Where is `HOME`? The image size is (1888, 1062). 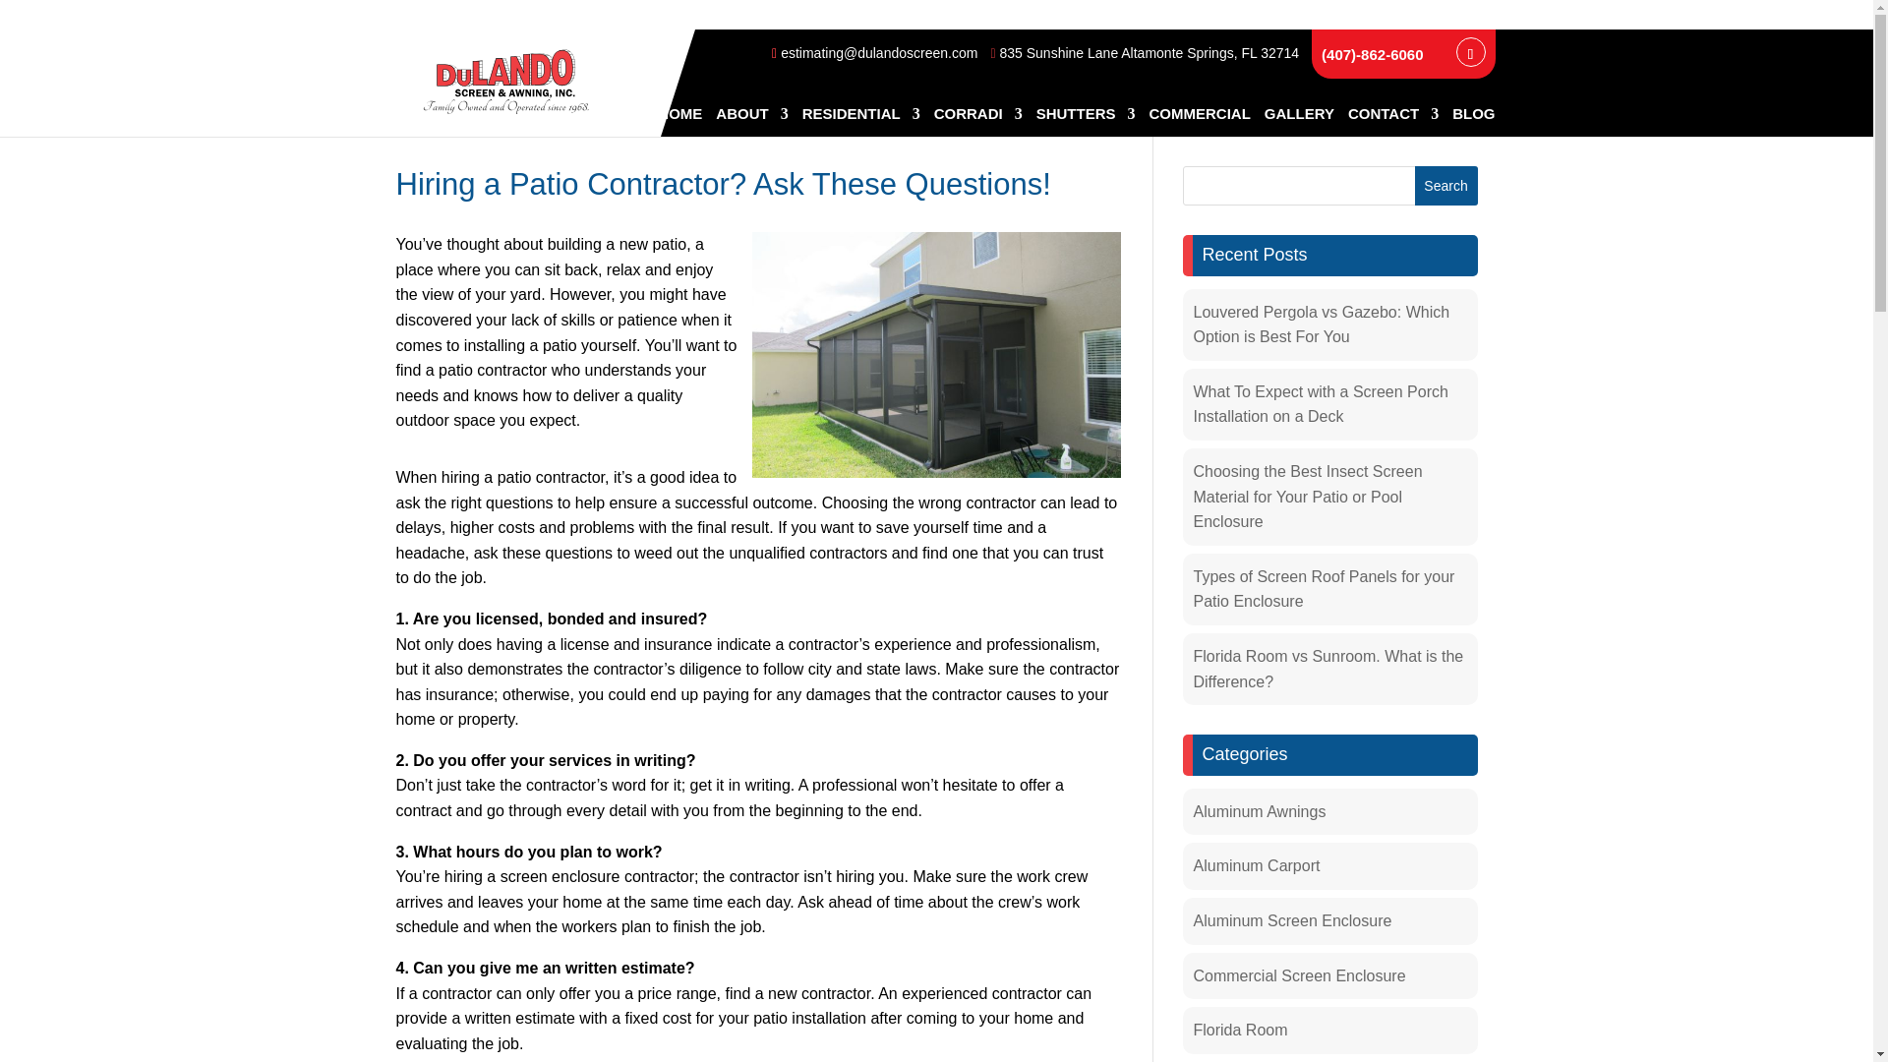
HOME is located at coordinates (679, 122).